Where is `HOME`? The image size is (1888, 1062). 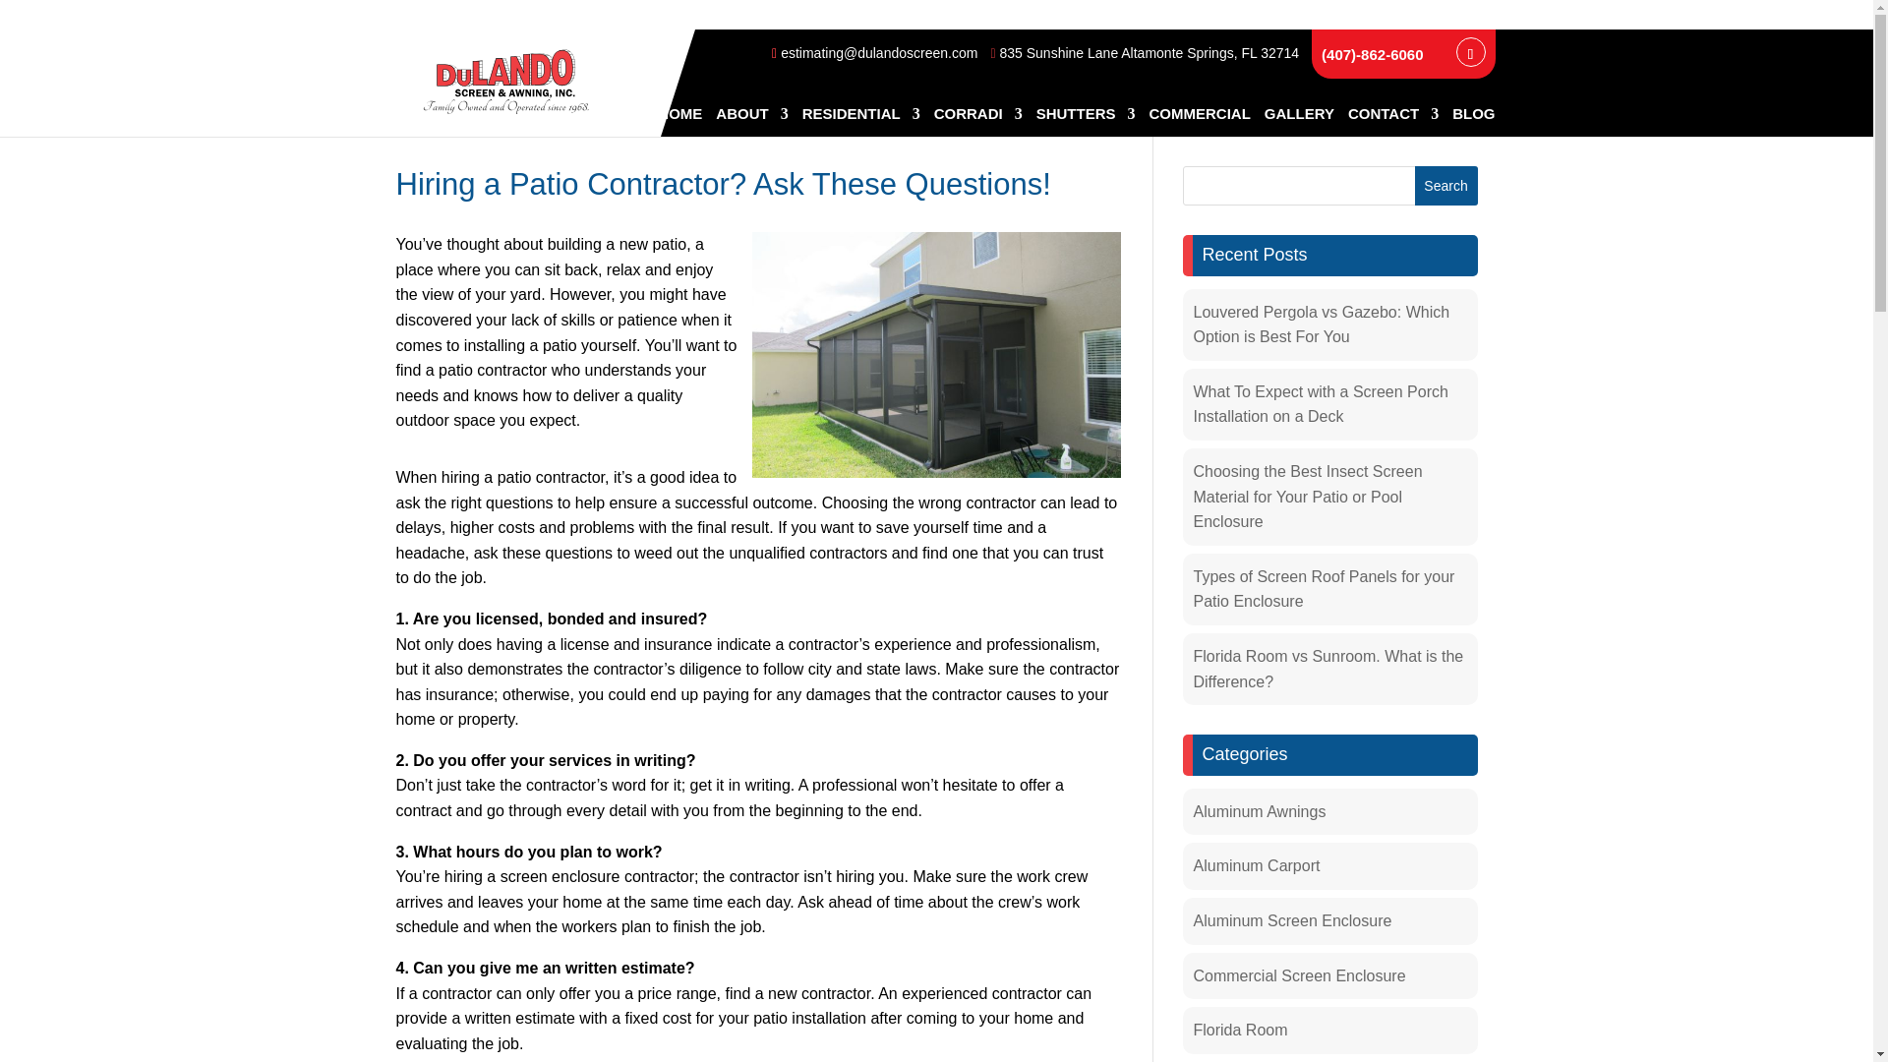
HOME is located at coordinates (679, 122).